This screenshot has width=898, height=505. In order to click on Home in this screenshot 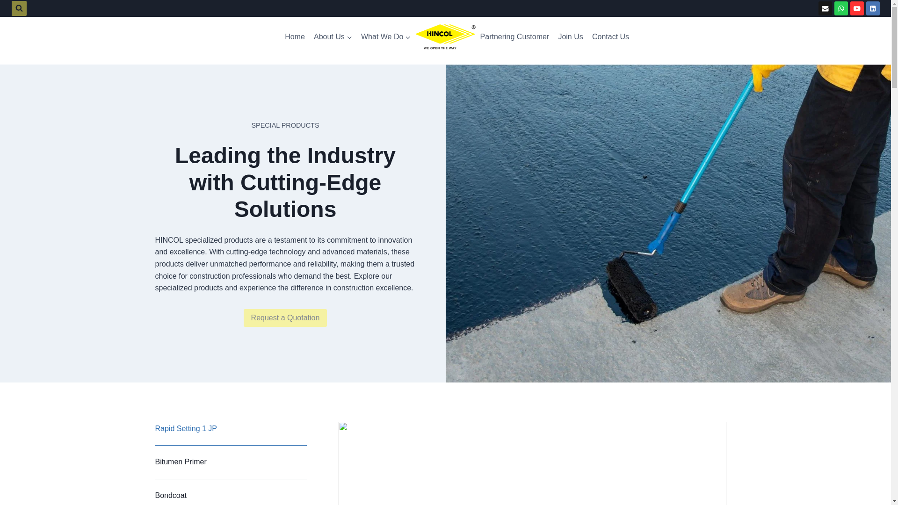, I will do `click(295, 36)`.